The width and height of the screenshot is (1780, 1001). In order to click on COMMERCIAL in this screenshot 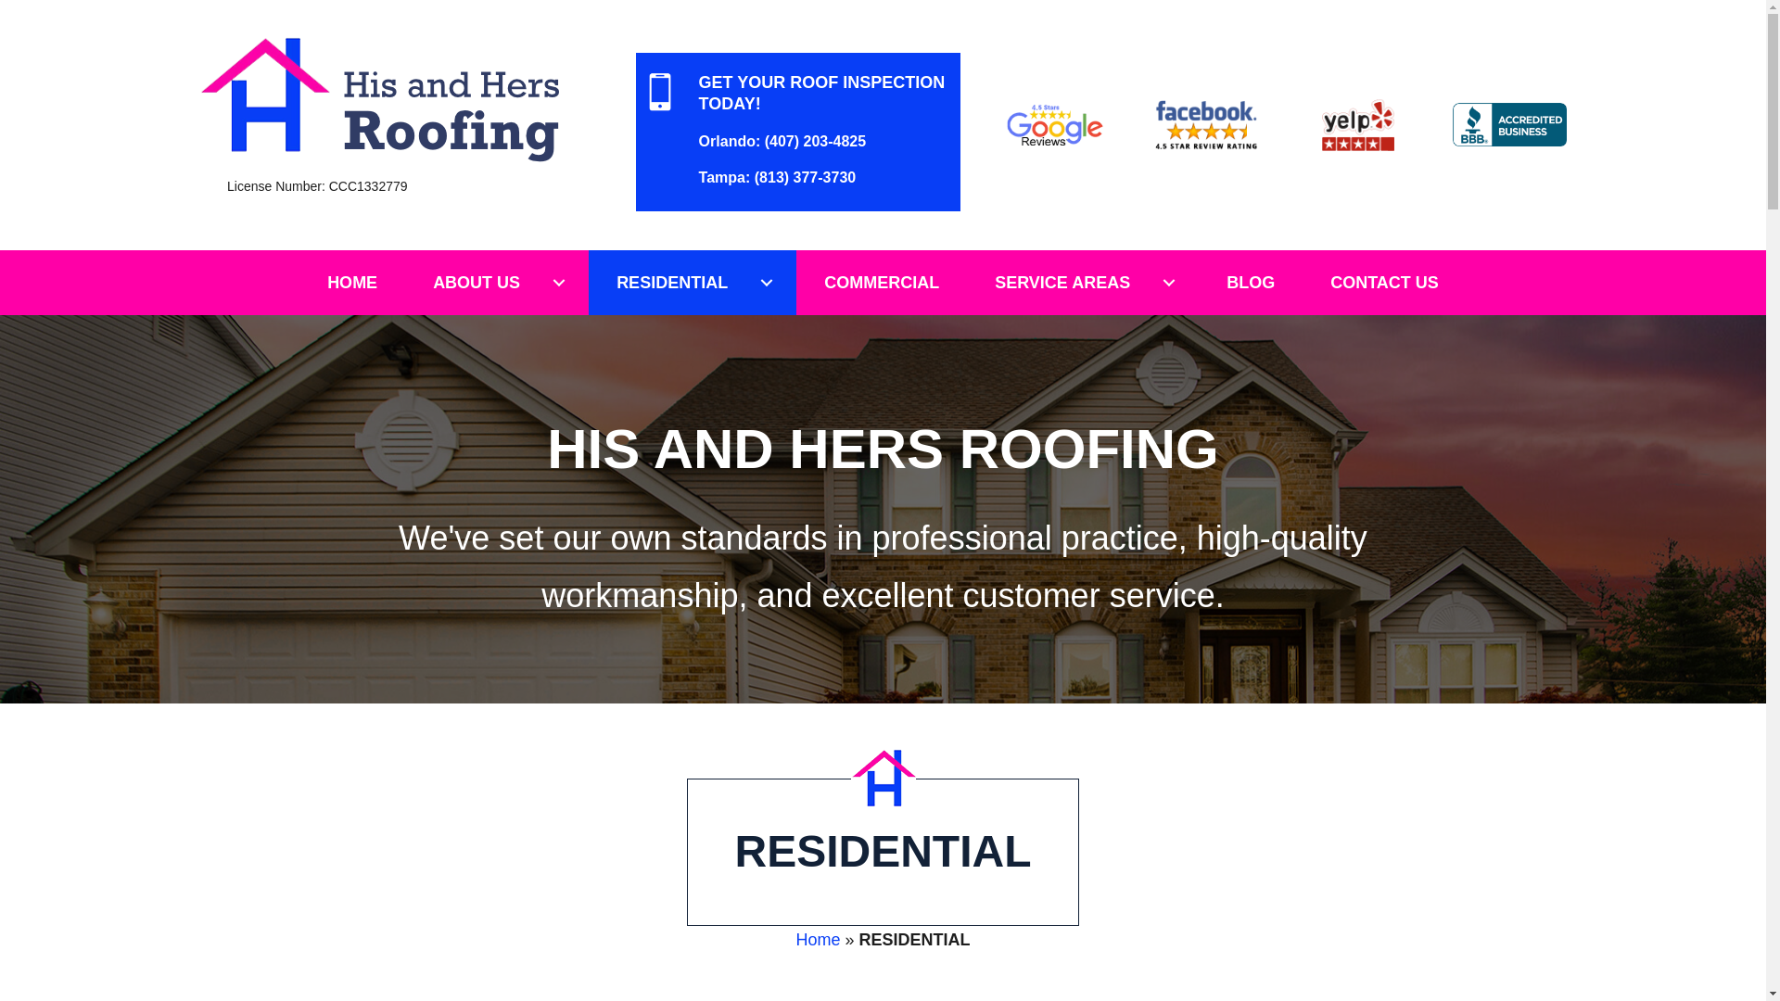, I will do `click(881, 284)`.